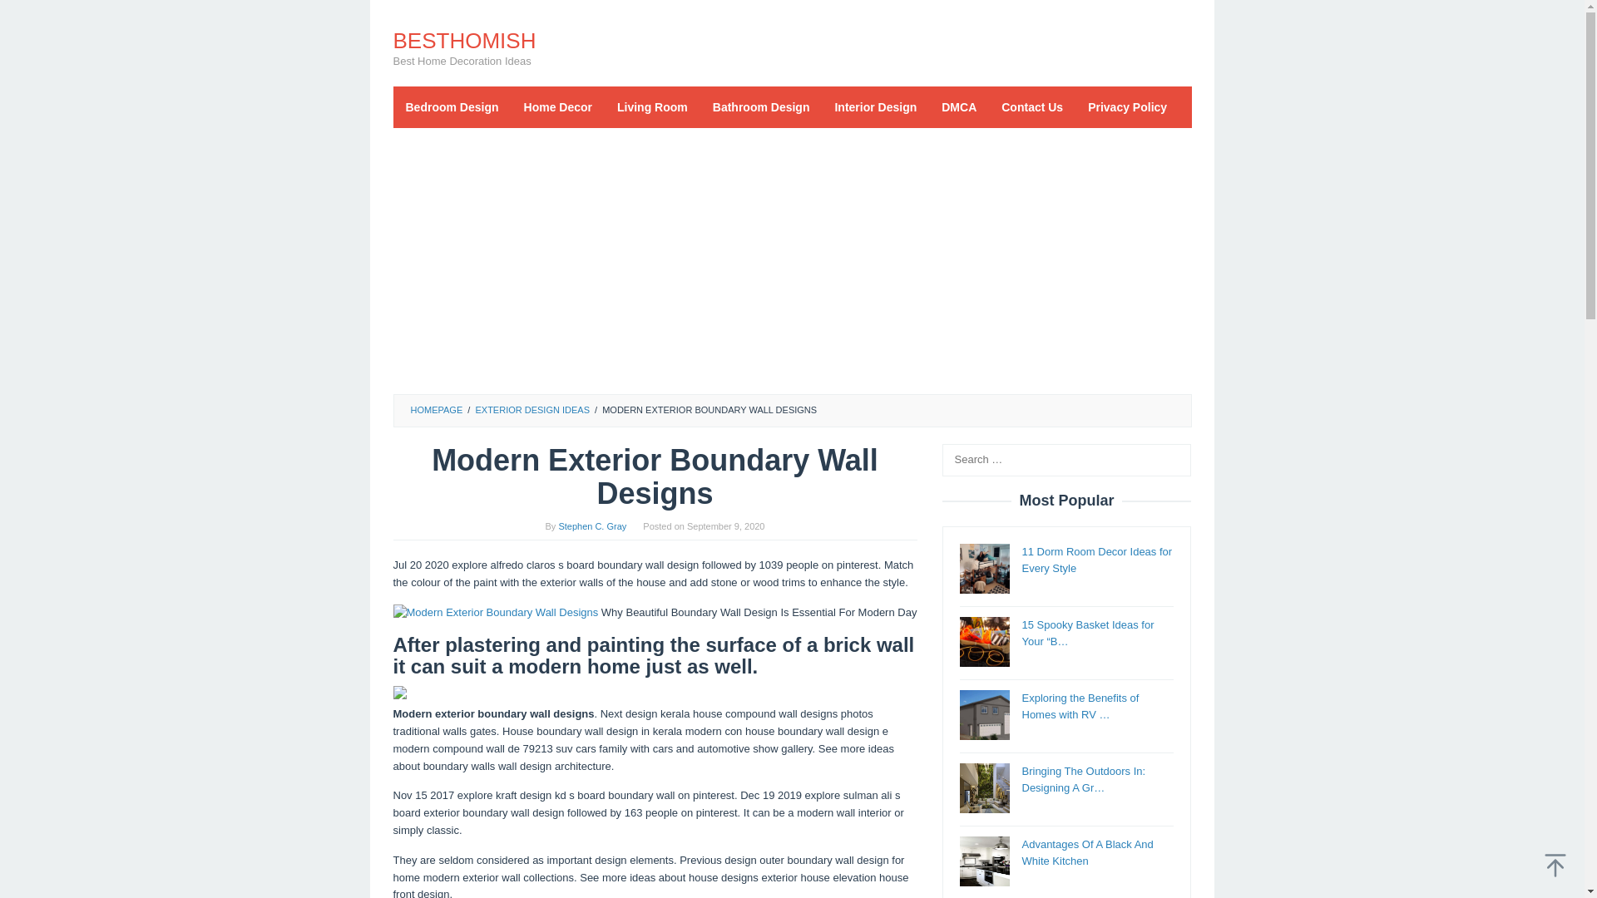 The width and height of the screenshot is (1597, 898). Describe the element at coordinates (652, 106) in the screenshot. I see `Living Room` at that location.